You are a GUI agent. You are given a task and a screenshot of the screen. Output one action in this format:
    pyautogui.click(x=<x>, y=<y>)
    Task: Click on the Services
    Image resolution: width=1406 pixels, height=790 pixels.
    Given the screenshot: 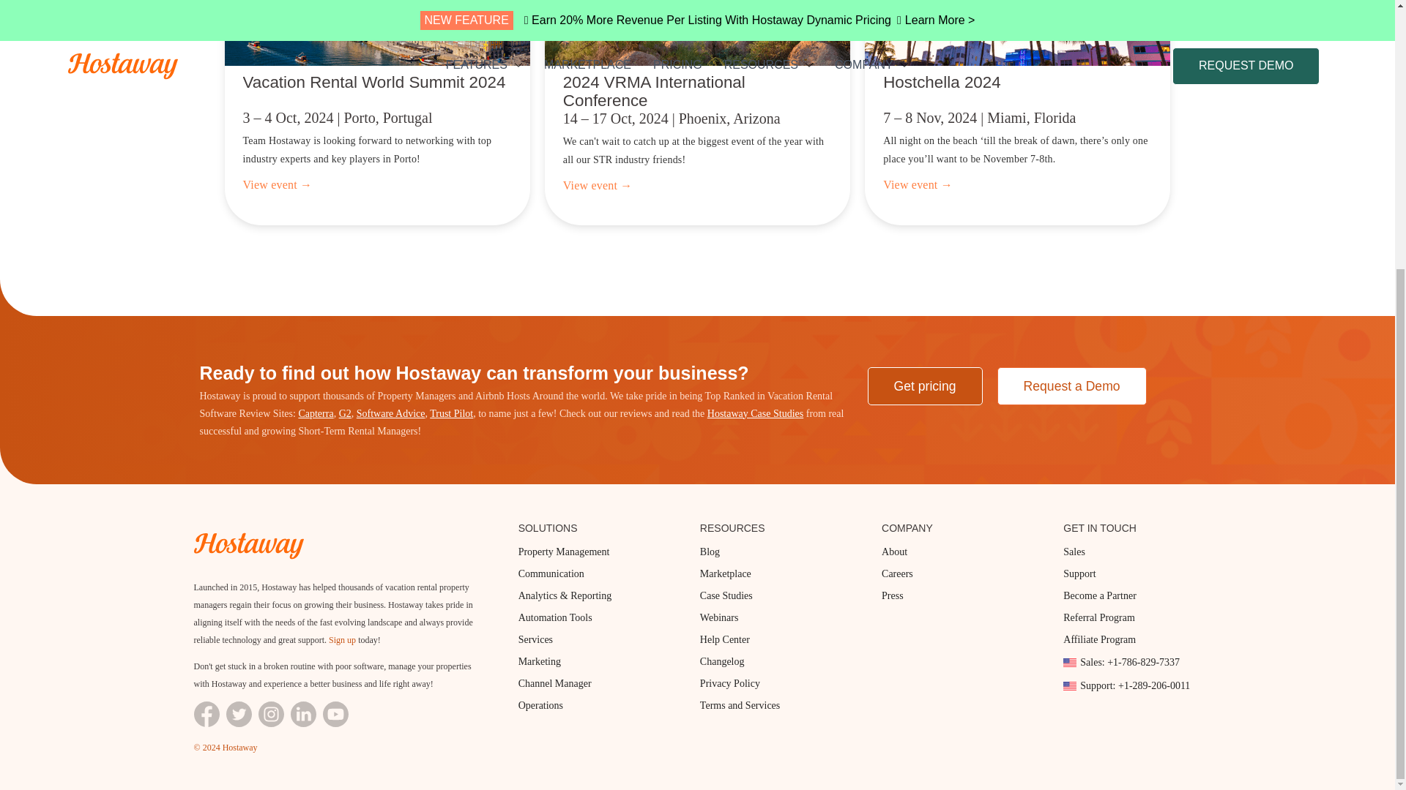 What is the action you would take?
    pyautogui.click(x=587, y=640)
    